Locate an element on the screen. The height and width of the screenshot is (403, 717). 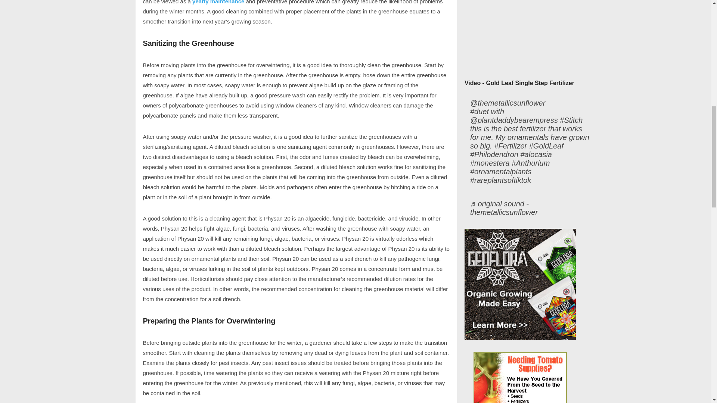
stitch is located at coordinates (571, 120).